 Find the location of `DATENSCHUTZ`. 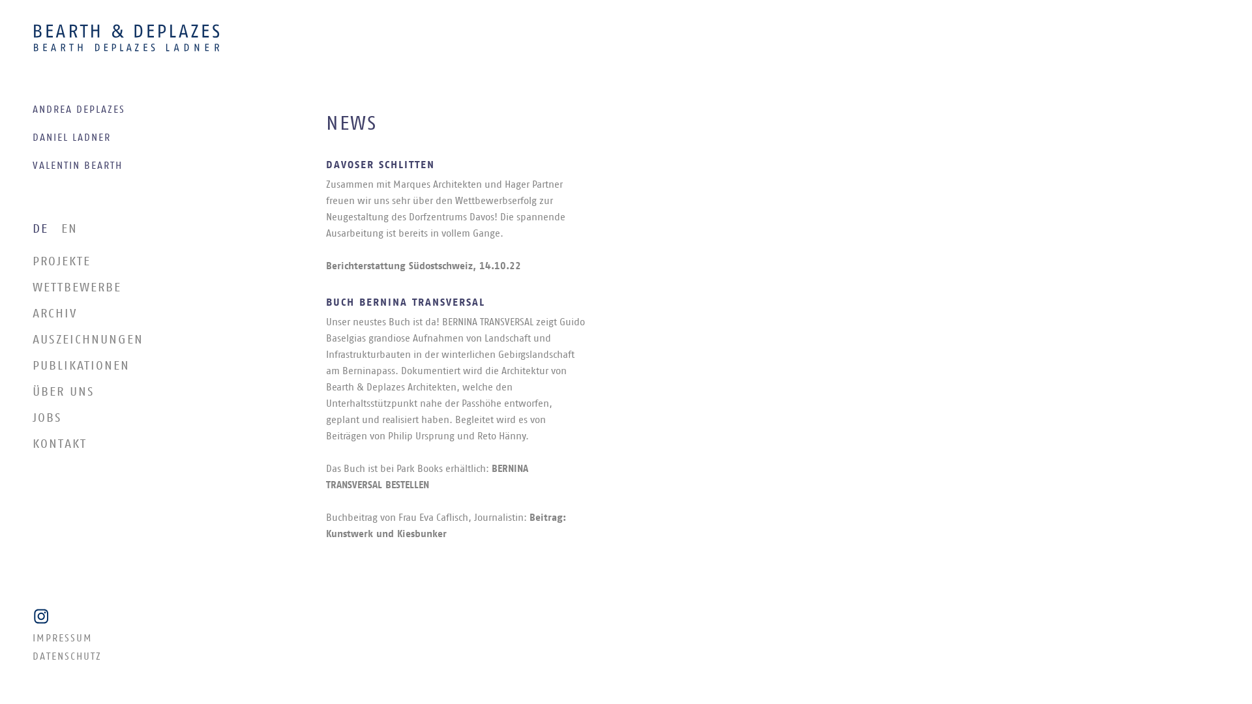

DATENSCHUTZ is located at coordinates (147, 657).